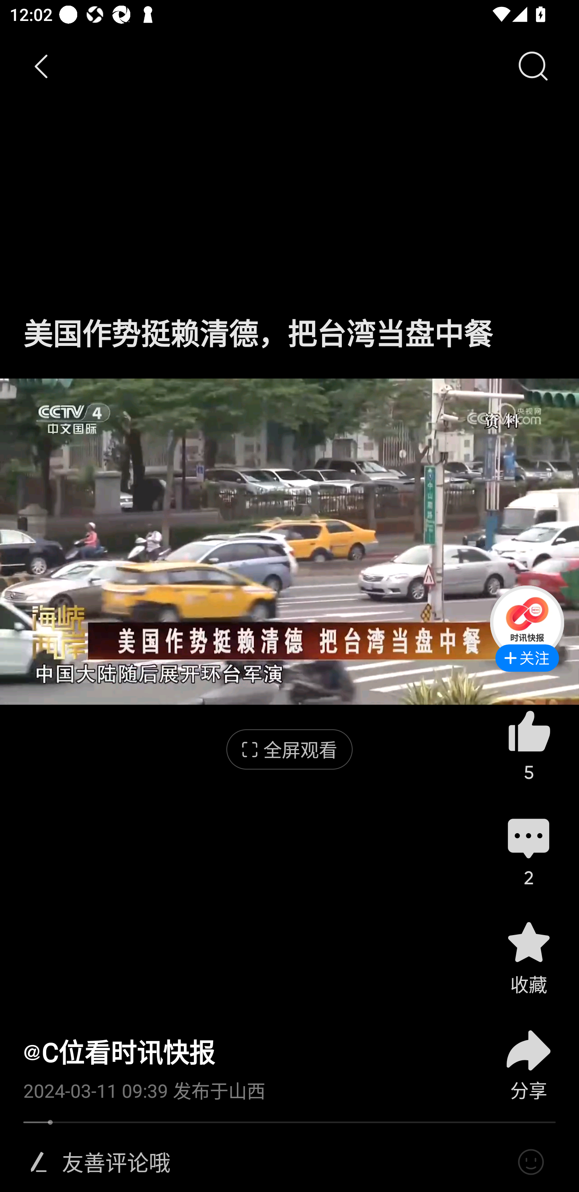  What do you see at coordinates (289, 750) in the screenshot?
I see `全屏观看` at bounding box center [289, 750].